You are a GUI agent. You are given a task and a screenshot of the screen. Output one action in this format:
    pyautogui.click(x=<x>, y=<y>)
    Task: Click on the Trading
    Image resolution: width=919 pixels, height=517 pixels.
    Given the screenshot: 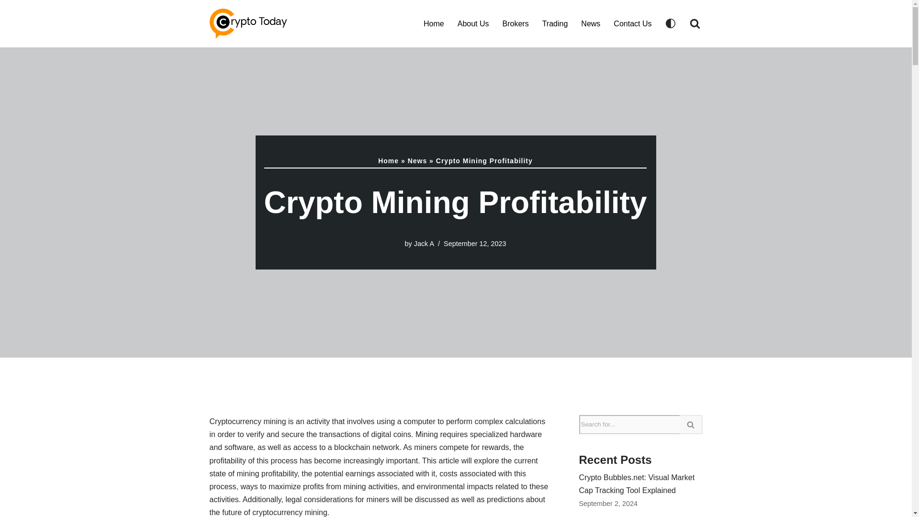 What is the action you would take?
    pyautogui.click(x=555, y=23)
    